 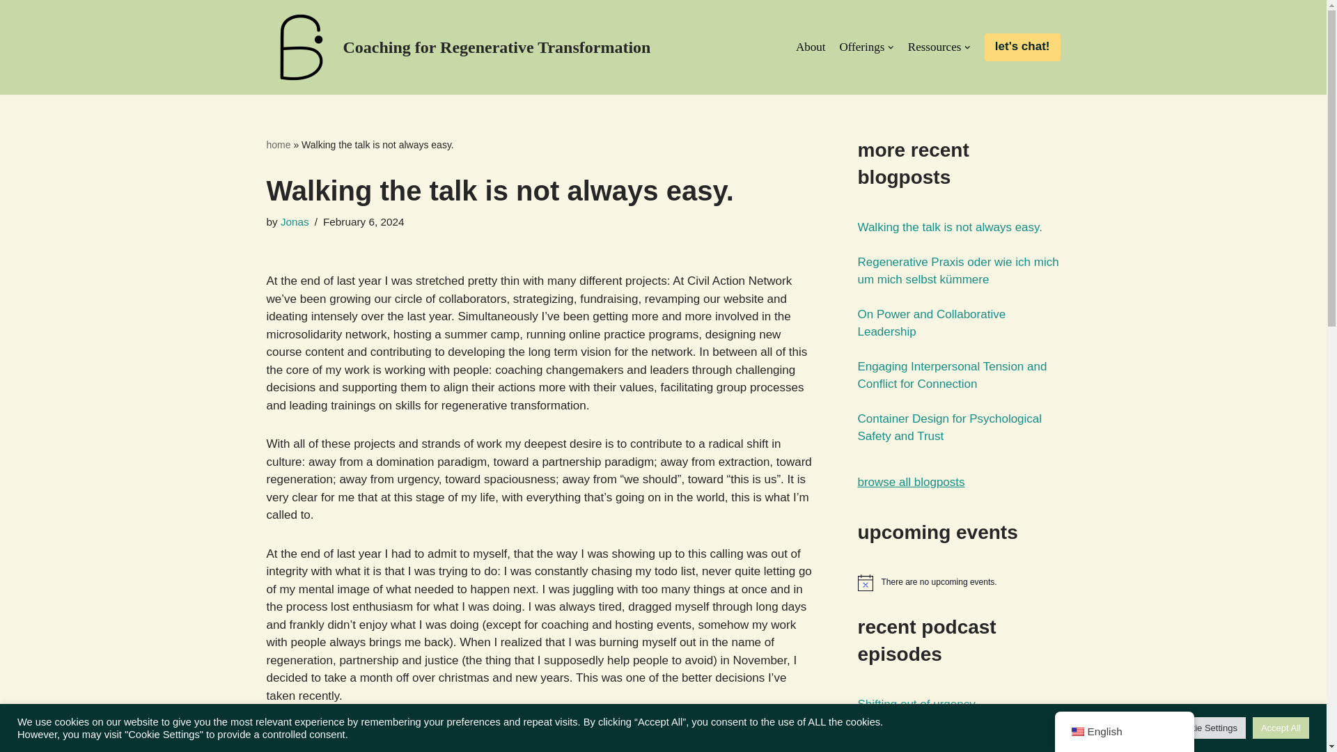 What do you see at coordinates (295, 221) in the screenshot?
I see `Jonas` at bounding box center [295, 221].